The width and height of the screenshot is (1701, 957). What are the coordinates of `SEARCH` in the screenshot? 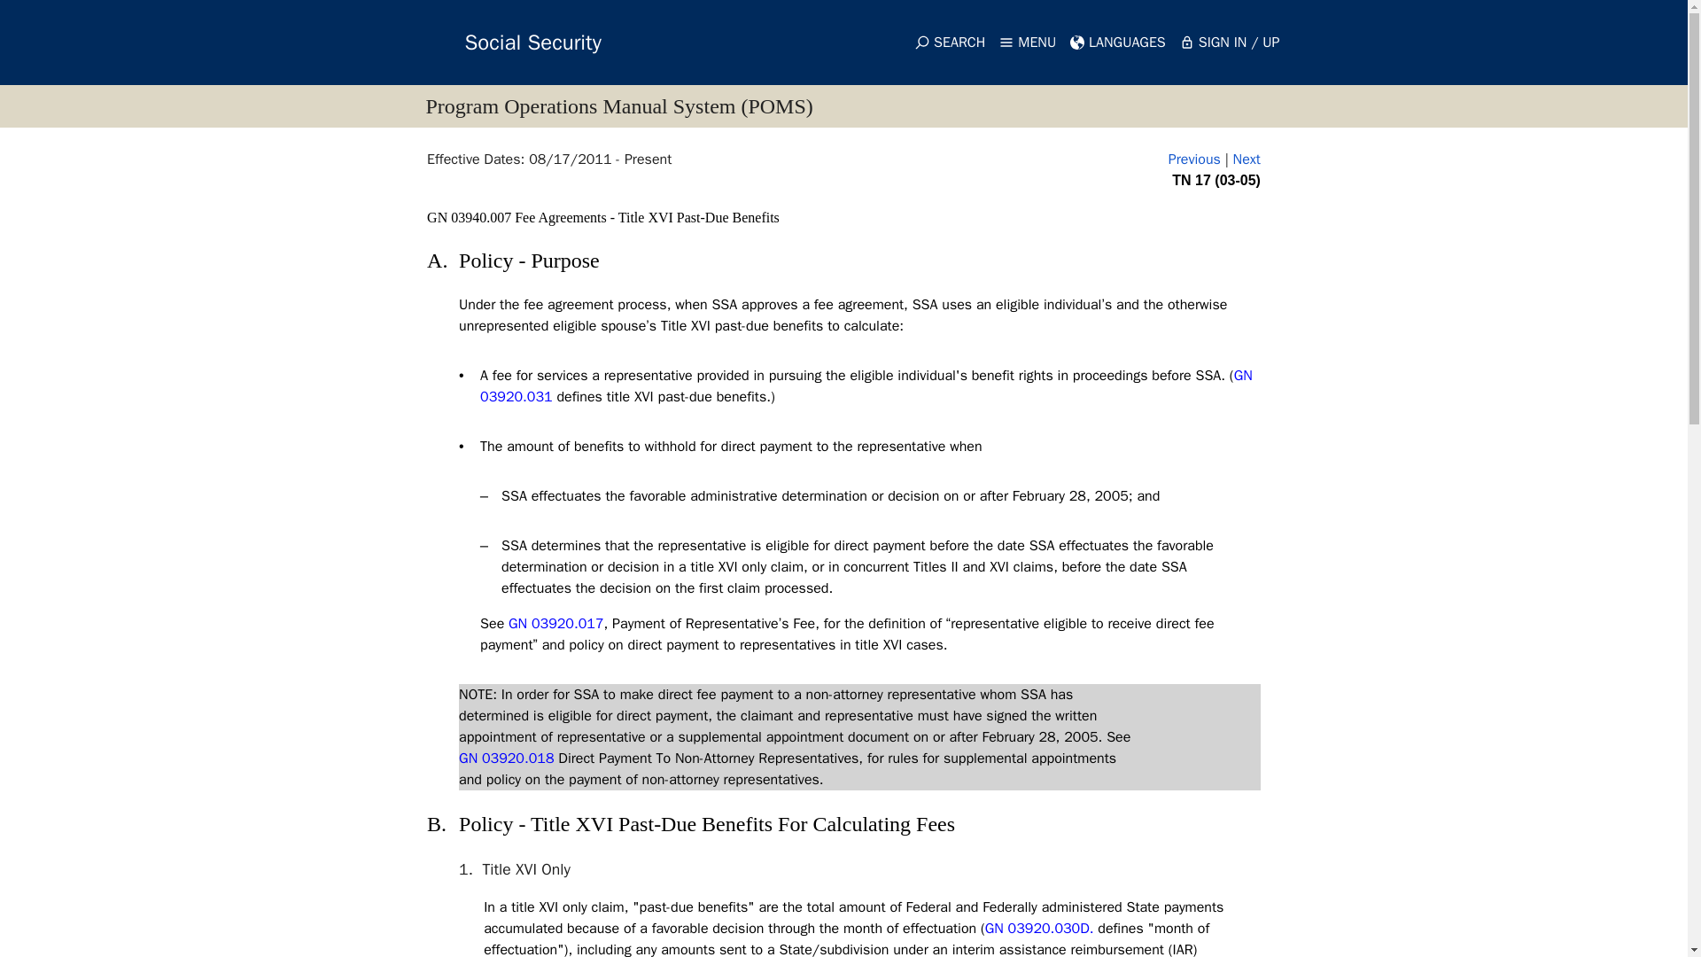 It's located at (950, 43).